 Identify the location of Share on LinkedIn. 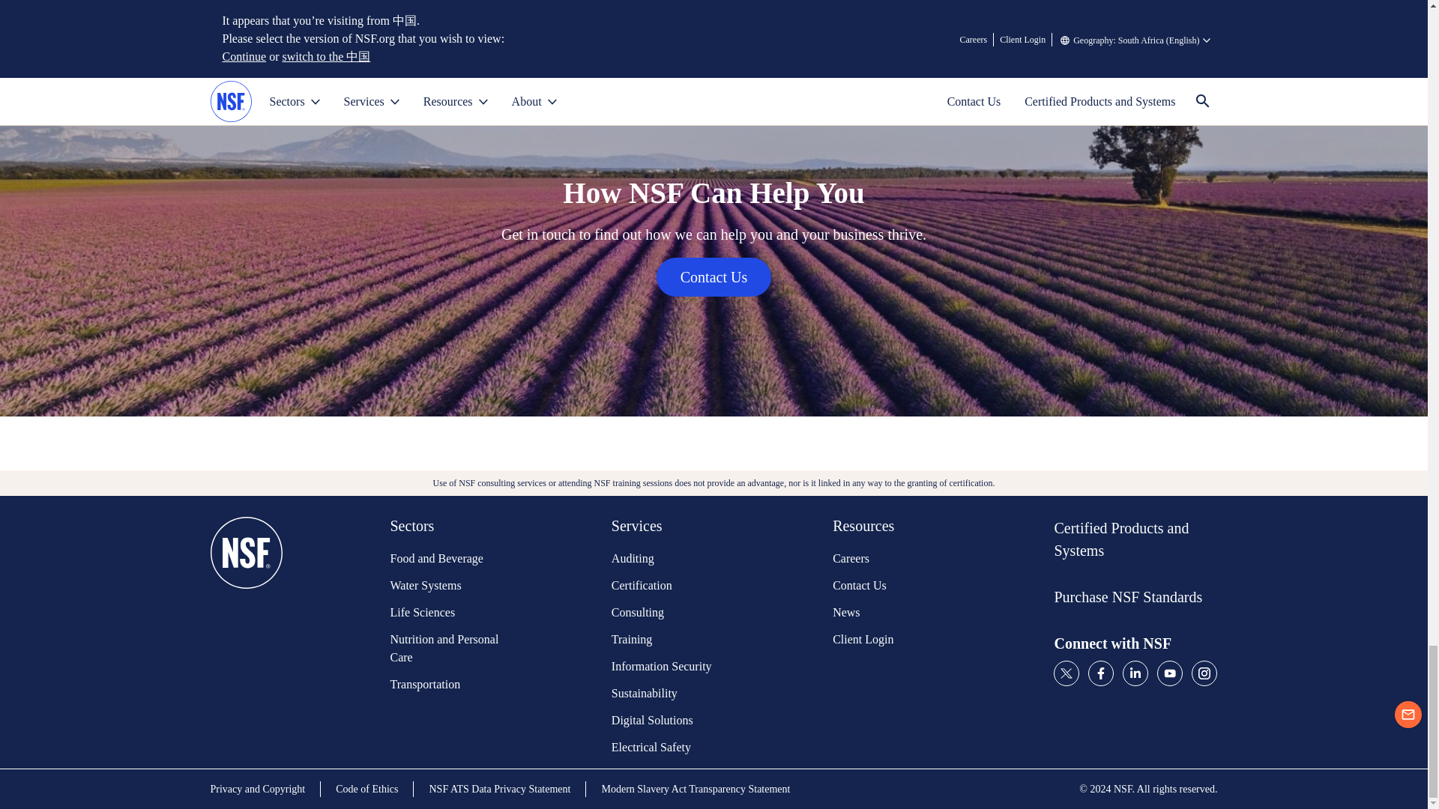
(393, 27).